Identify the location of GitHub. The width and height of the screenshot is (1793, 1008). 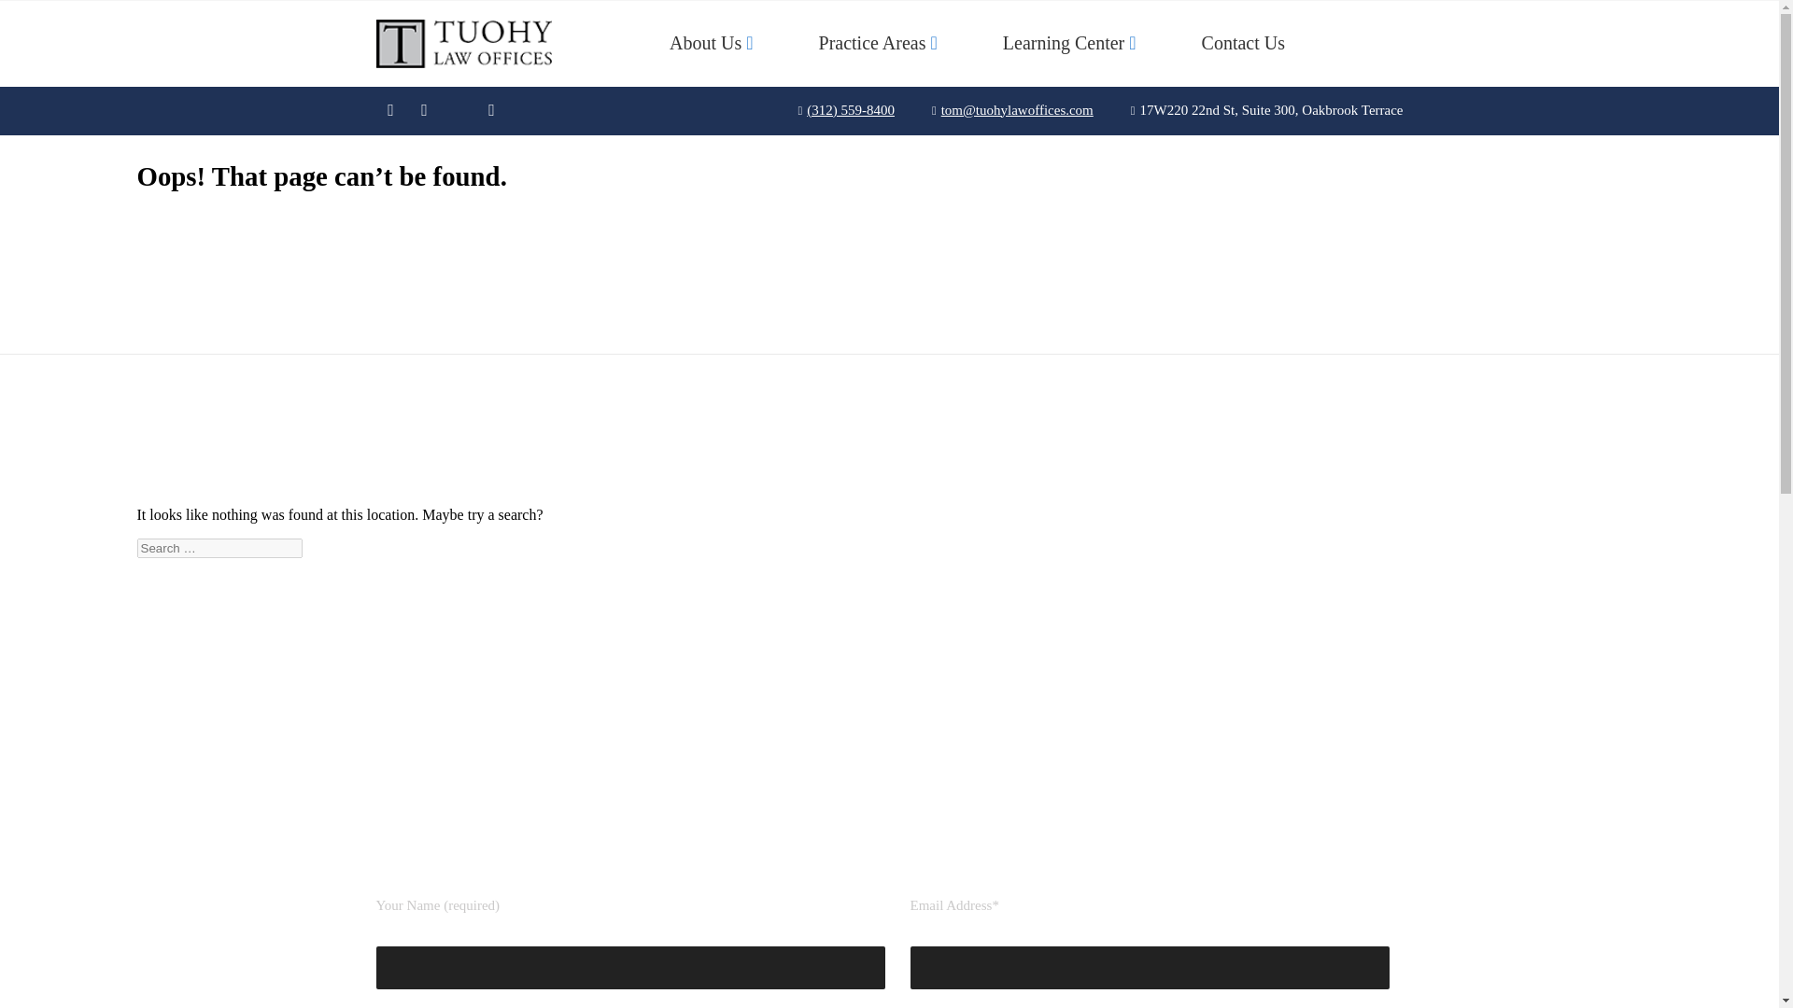
(491, 109).